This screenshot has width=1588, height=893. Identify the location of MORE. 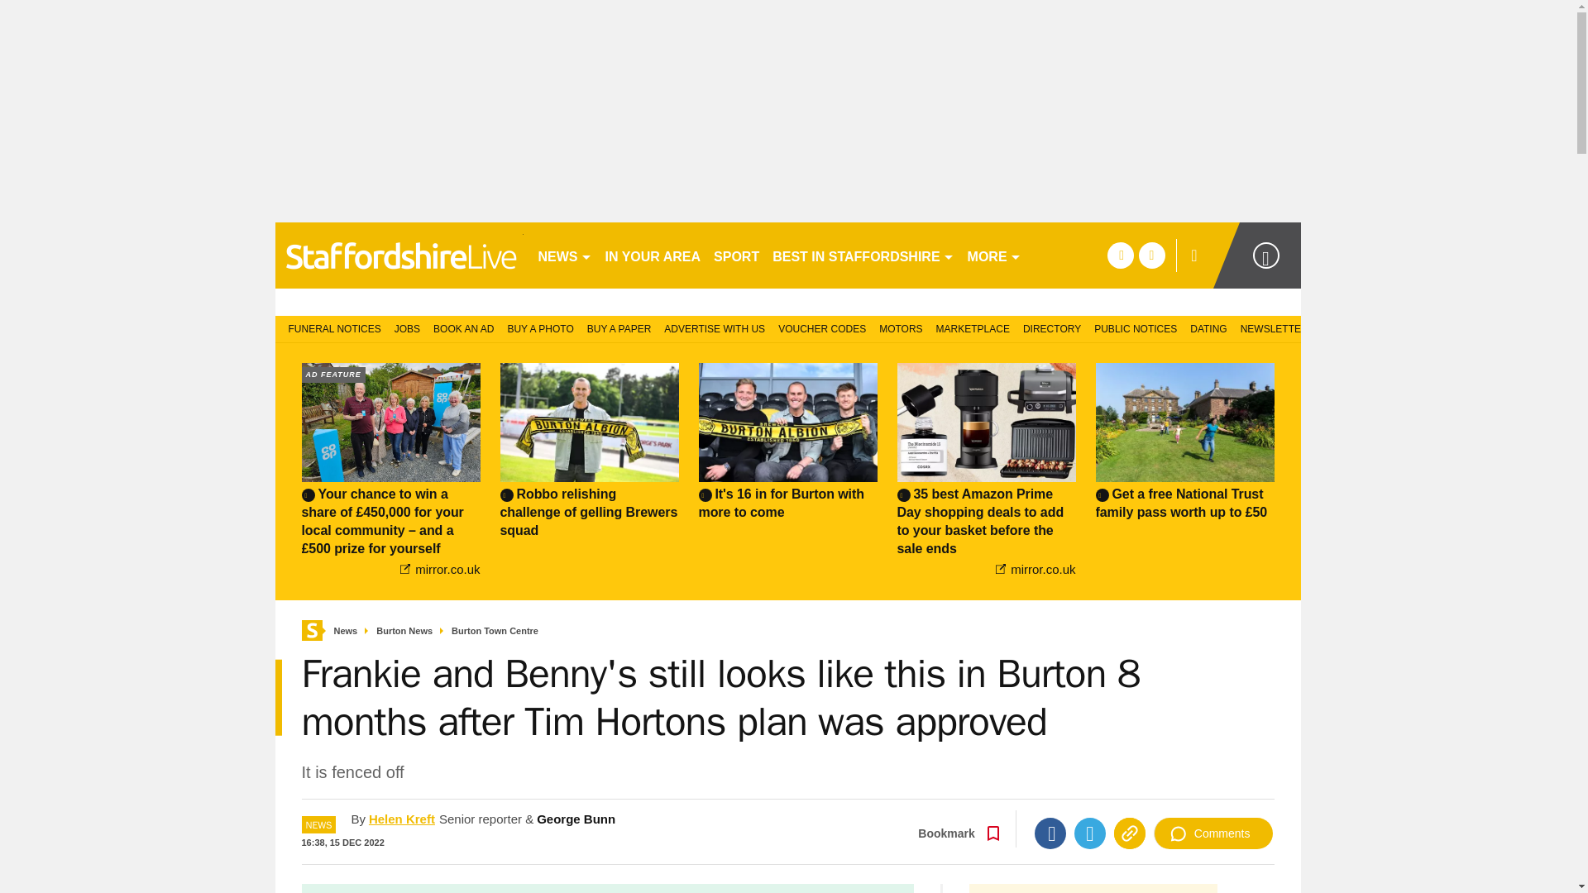
(994, 255).